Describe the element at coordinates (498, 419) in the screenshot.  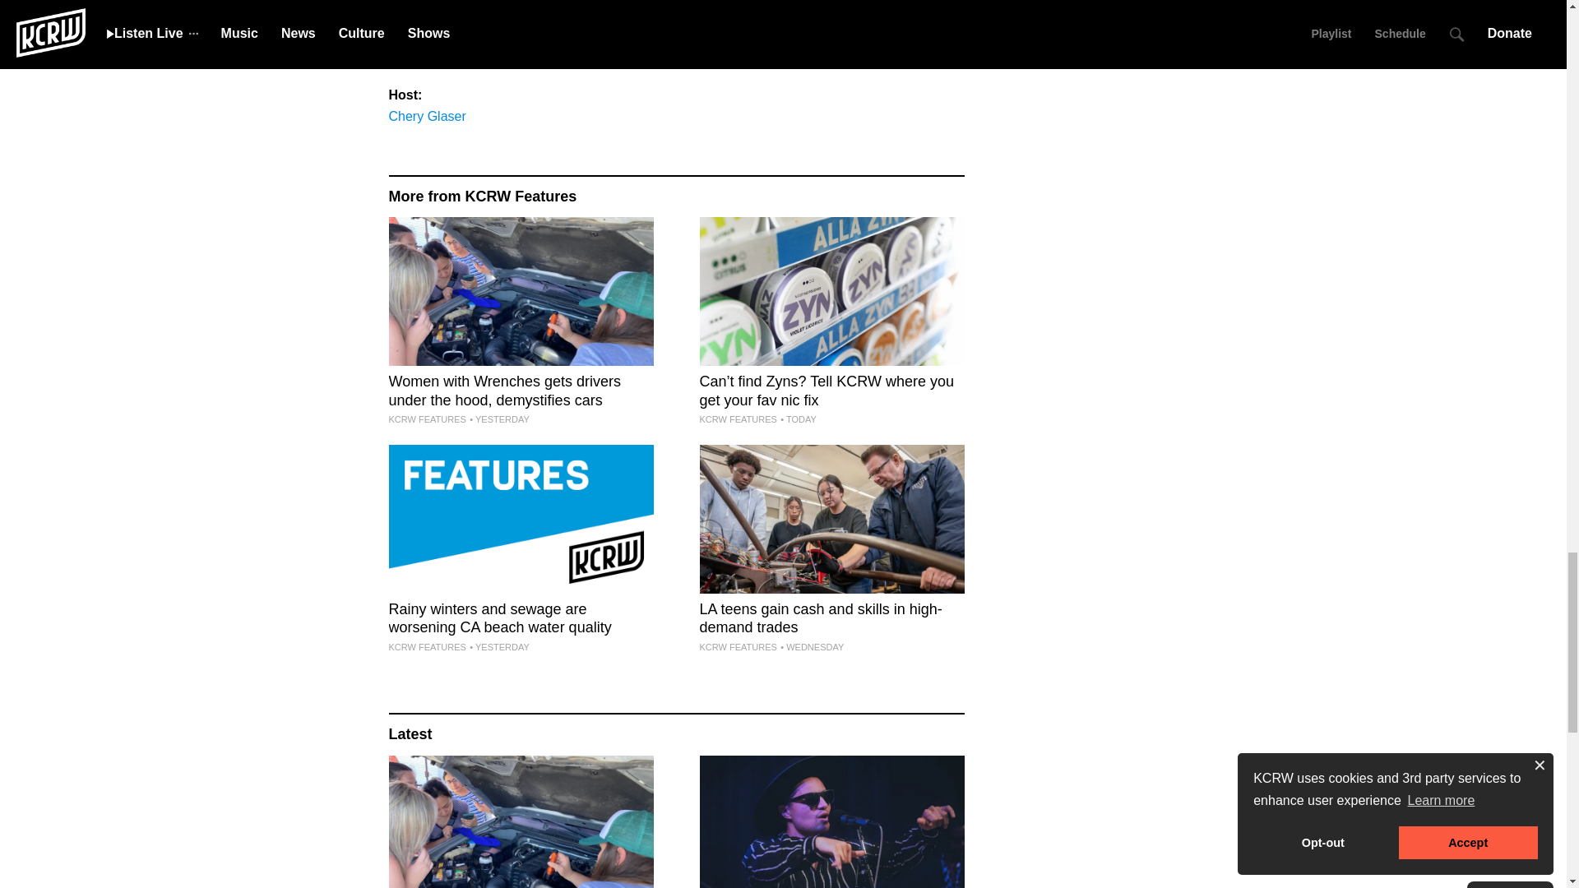
I see `Thursday, July 18th 2024, 3:00 pm` at that location.